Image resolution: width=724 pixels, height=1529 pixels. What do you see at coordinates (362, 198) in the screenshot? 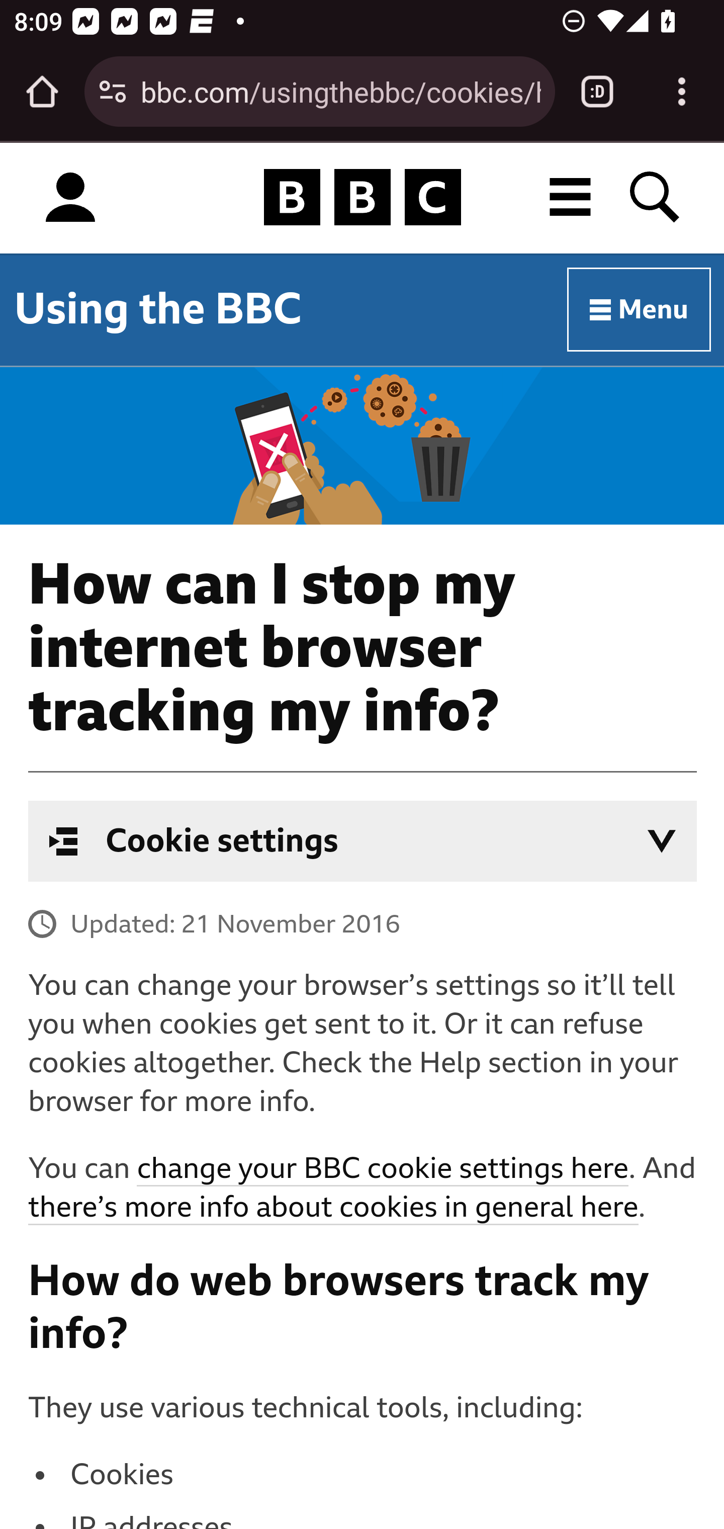
I see `Homepage` at bounding box center [362, 198].